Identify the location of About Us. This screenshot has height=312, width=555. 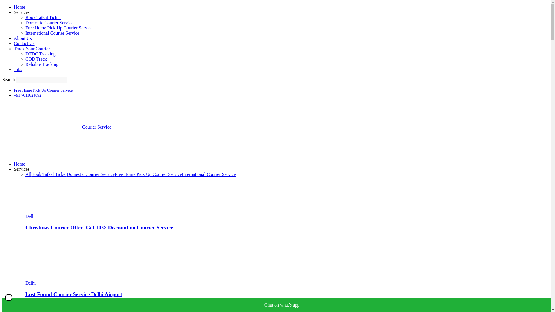
(23, 38).